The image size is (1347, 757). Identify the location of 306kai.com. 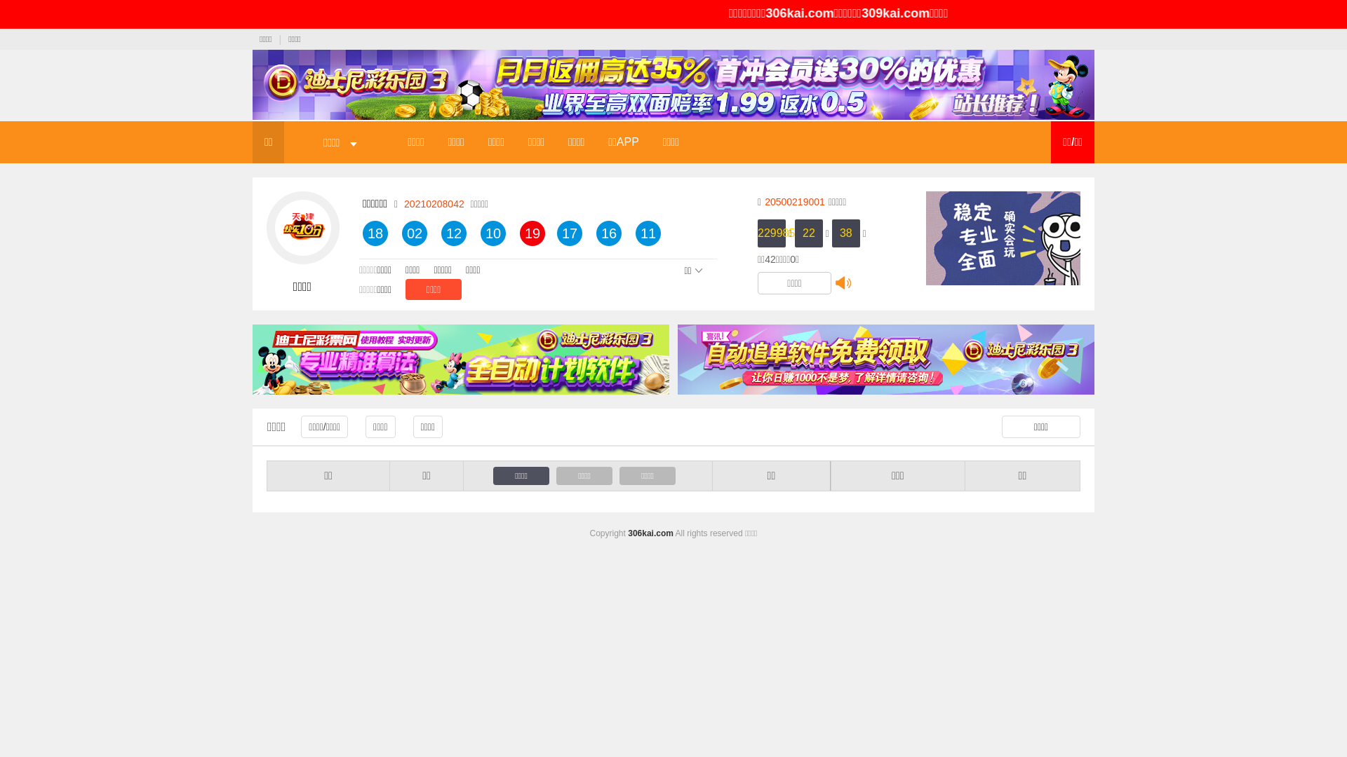
(904, 13).